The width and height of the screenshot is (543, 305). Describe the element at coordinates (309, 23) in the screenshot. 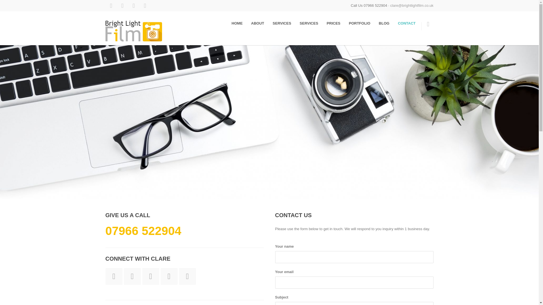

I see `SERVICES` at that location.